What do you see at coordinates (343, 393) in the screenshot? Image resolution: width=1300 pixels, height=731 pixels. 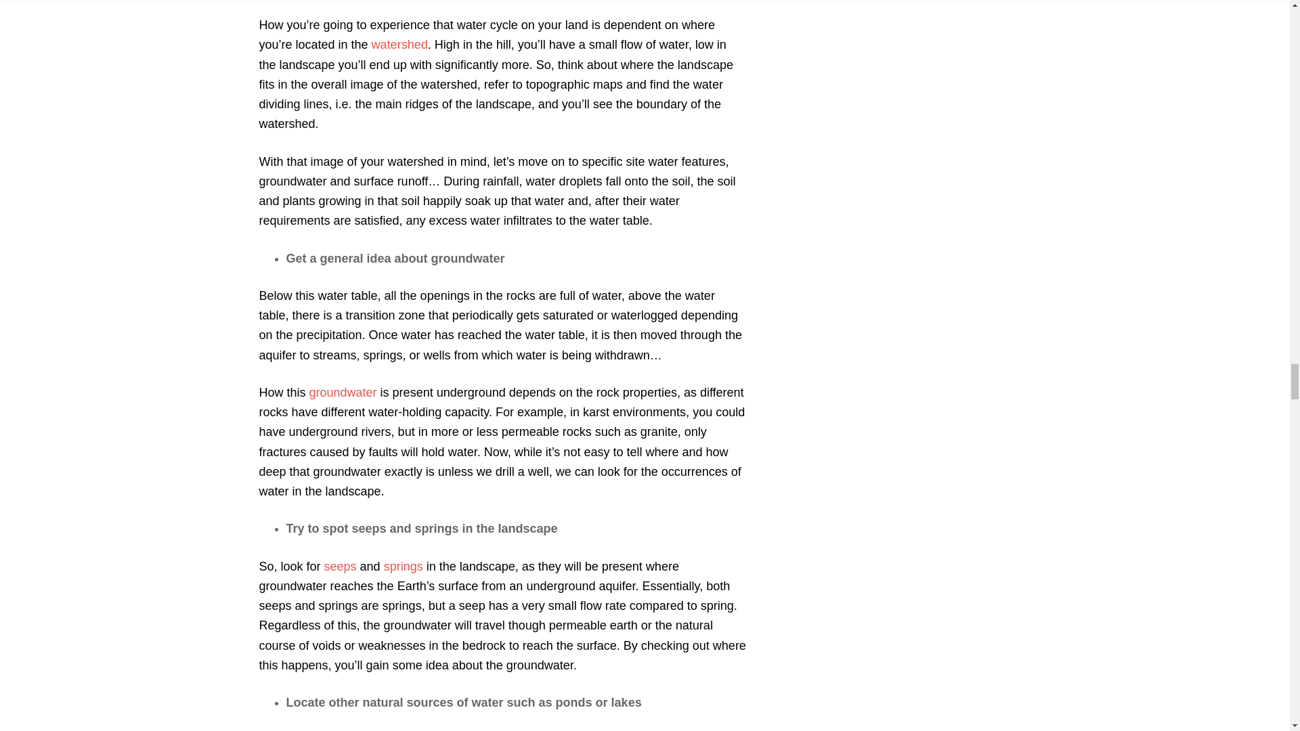 I see `groundwater` at bounding box center [343, 393].